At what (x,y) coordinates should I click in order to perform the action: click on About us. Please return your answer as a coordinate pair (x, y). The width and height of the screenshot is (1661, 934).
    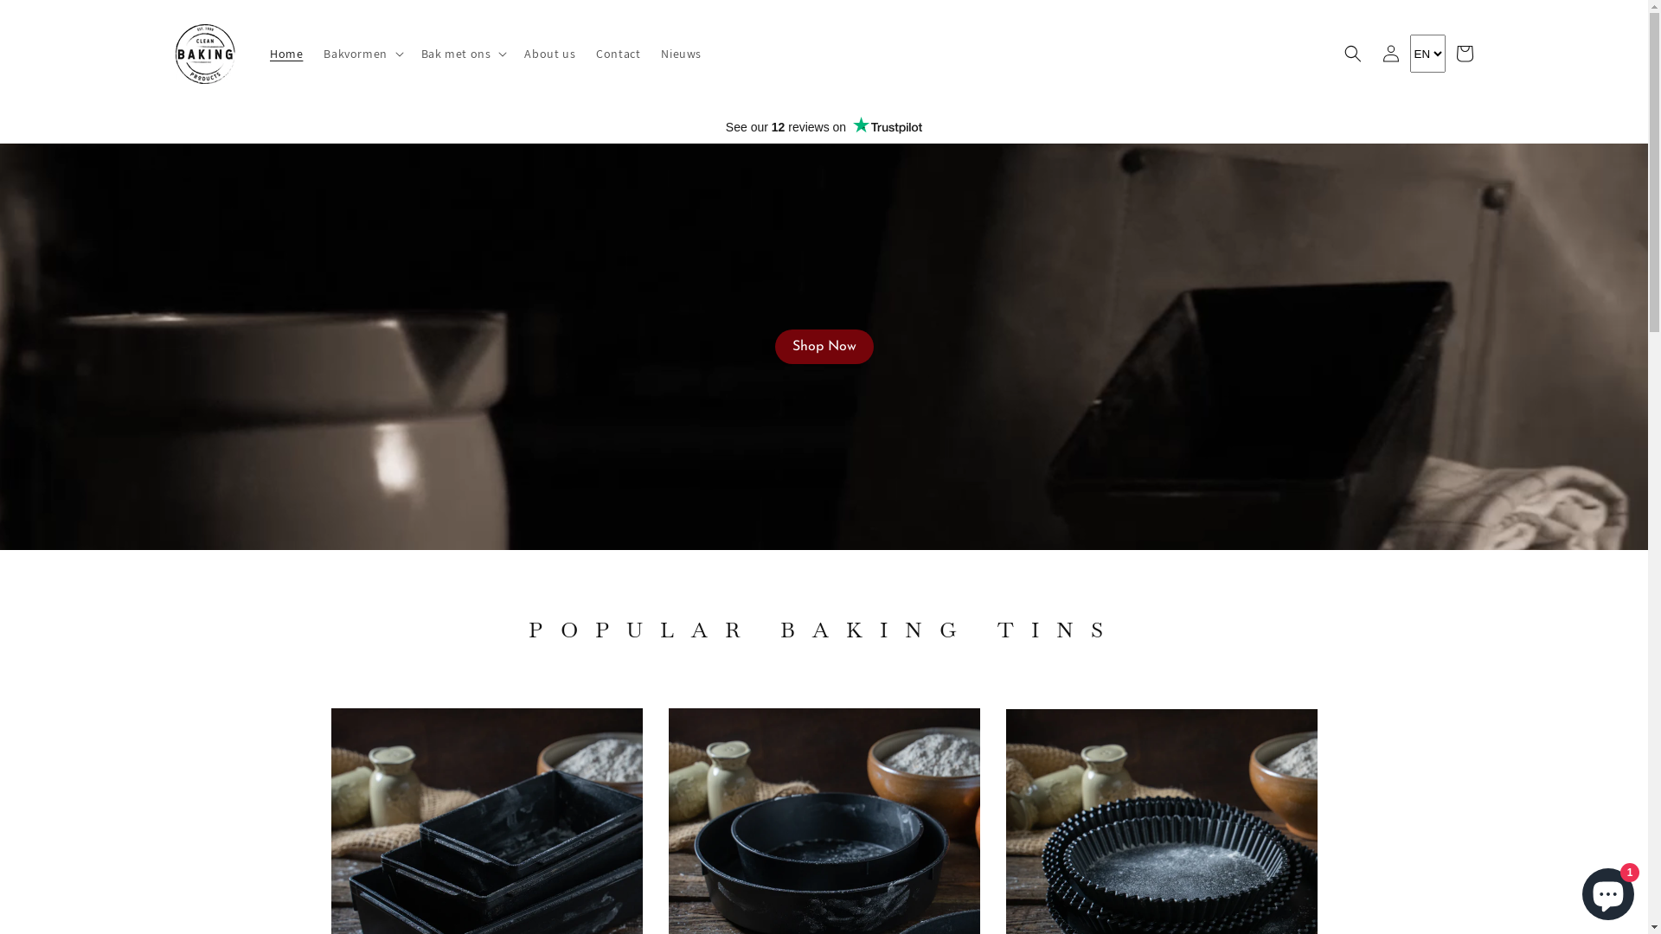
    Looking at the image, I should click on (550, 54).